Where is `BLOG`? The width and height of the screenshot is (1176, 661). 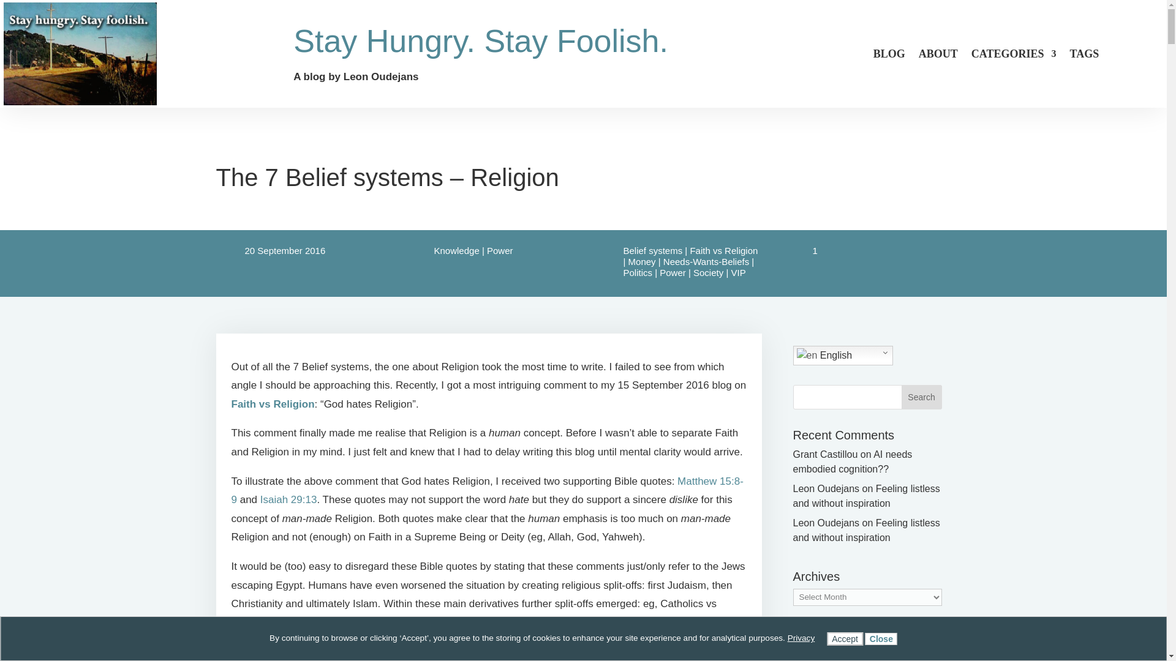 BLOG is located at coordinates (889, 56).